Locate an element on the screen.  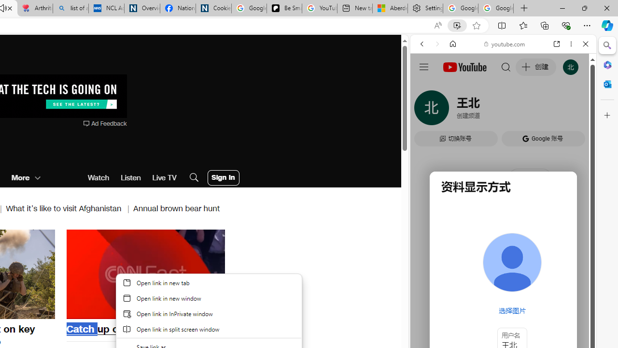
Annual brown bear hunt is located at coordinates (177, 208).